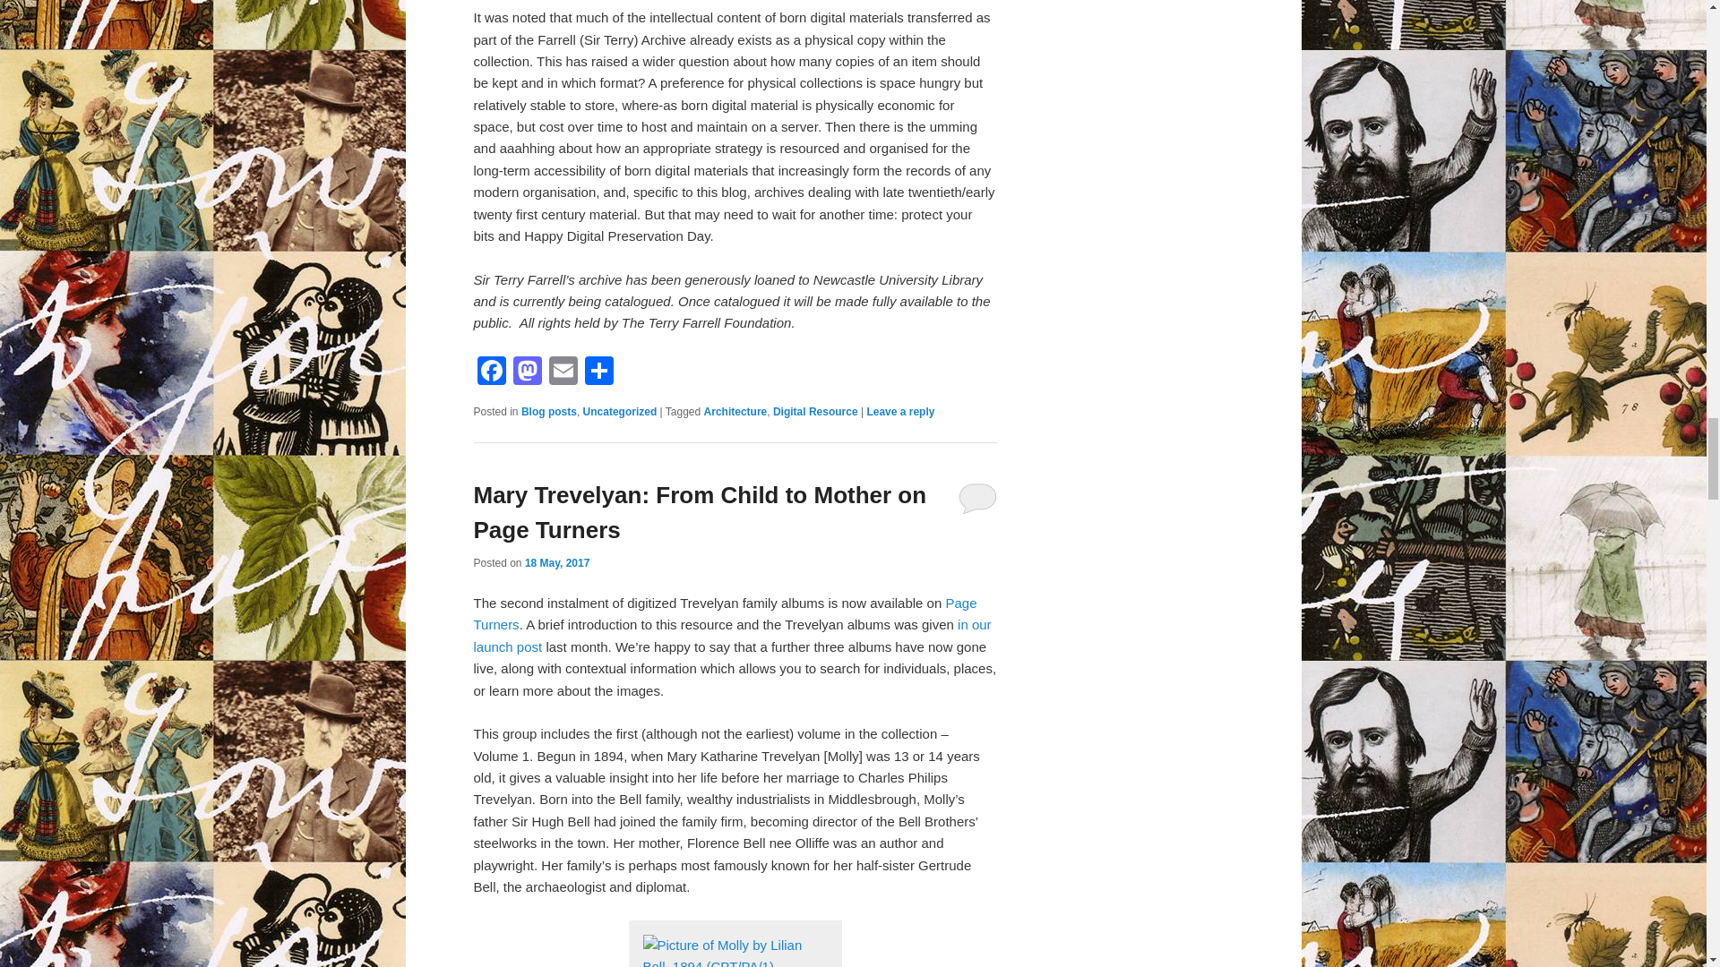  What do you see at coordinates (563, 372) in the screenshot?
I see `Email` at bounding box center [563, 372].